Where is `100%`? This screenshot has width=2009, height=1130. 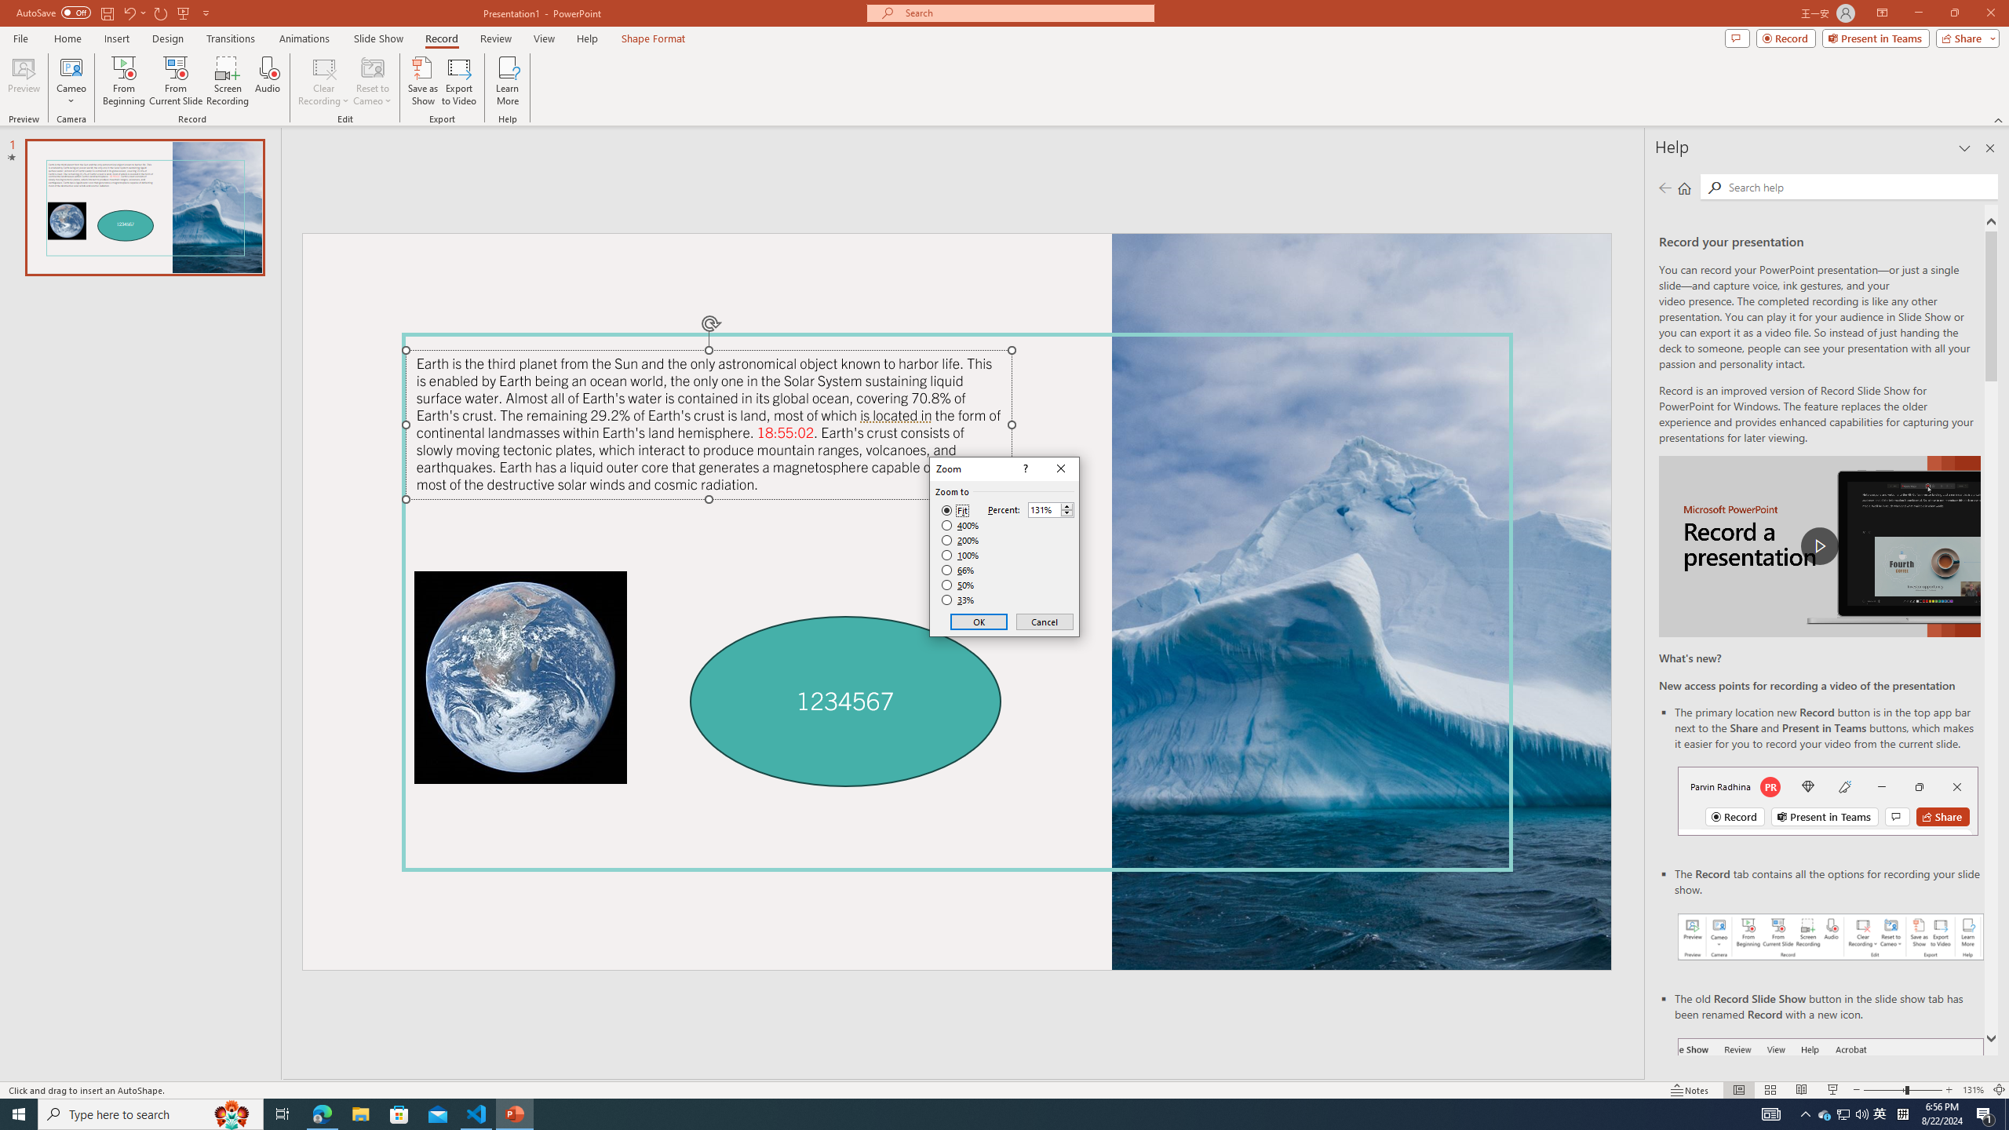
100% is located at coordinates (961, 555).